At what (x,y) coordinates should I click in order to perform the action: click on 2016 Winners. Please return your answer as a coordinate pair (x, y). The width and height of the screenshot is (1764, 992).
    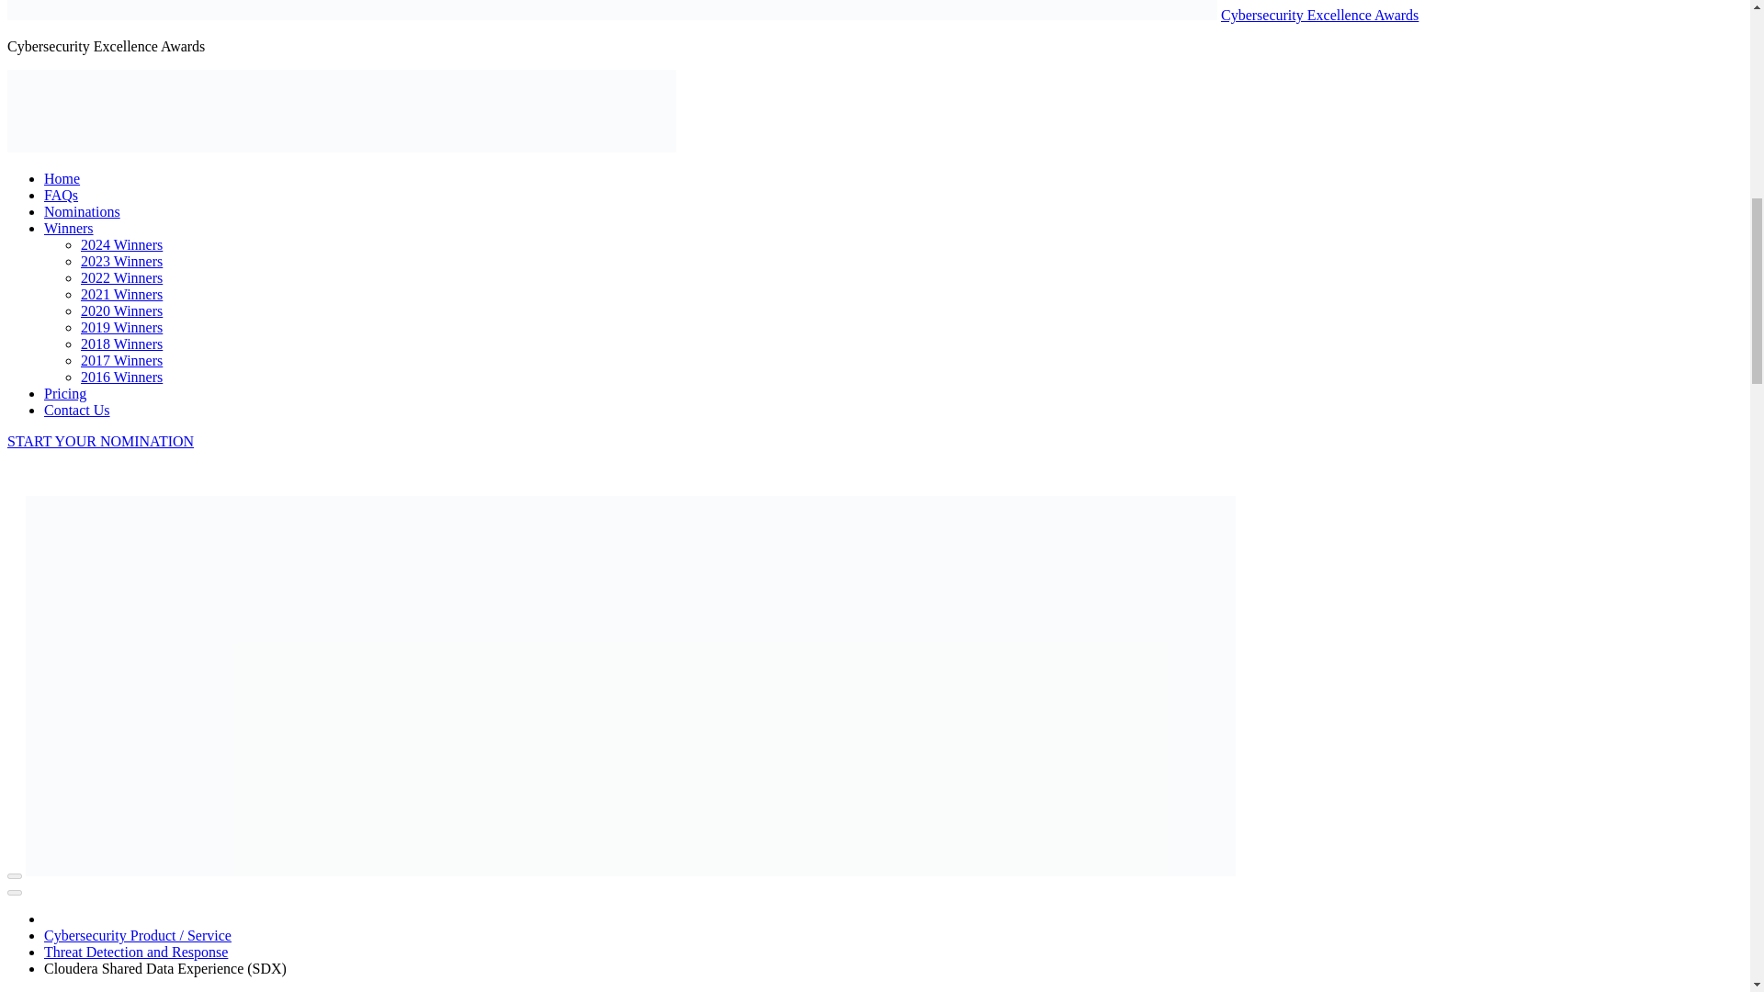
    Looking at the image, I should click on (121, 377).